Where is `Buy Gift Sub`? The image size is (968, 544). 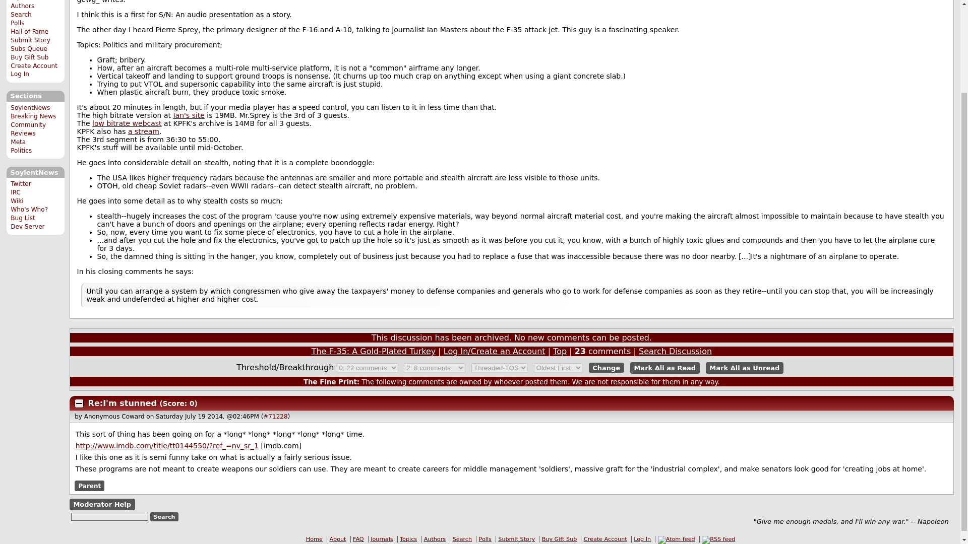
Buy Gift Sub is located at coordinates (29, 57).